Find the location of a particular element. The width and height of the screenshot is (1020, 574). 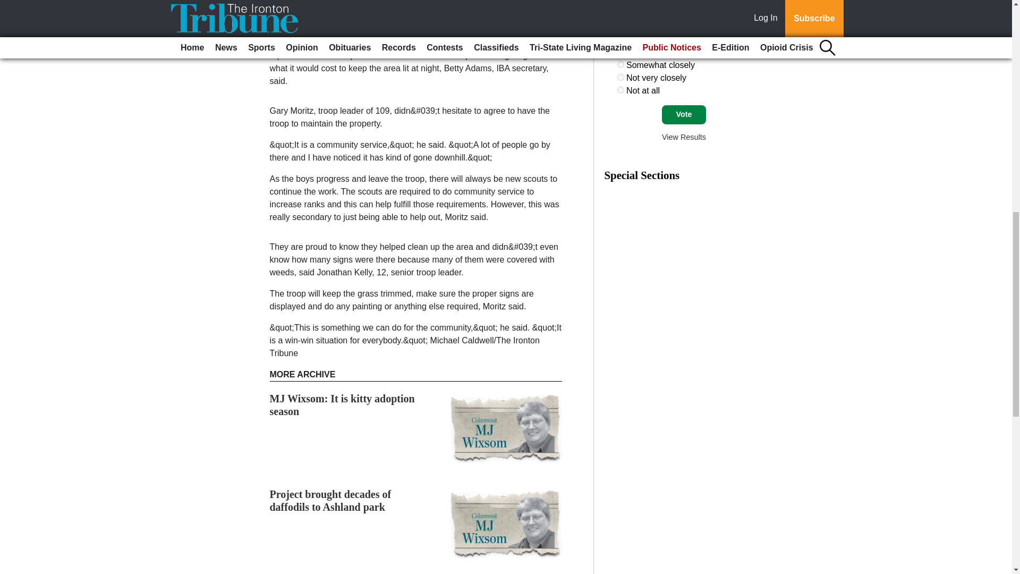

1434 is located at coordinates (620, 78).